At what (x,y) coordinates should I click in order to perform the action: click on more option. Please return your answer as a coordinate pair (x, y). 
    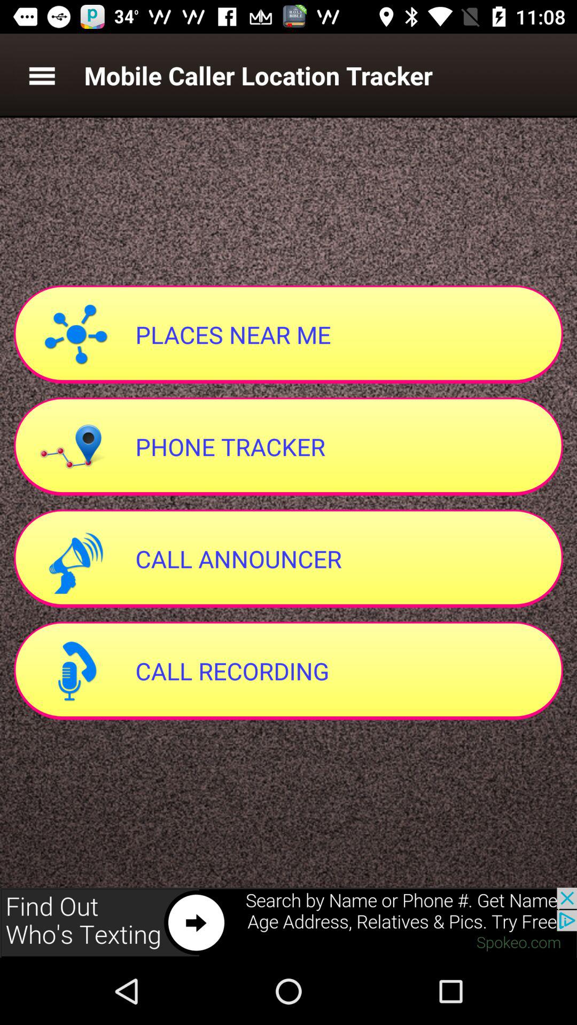
    Looking at the image, I should click on (42, 76).